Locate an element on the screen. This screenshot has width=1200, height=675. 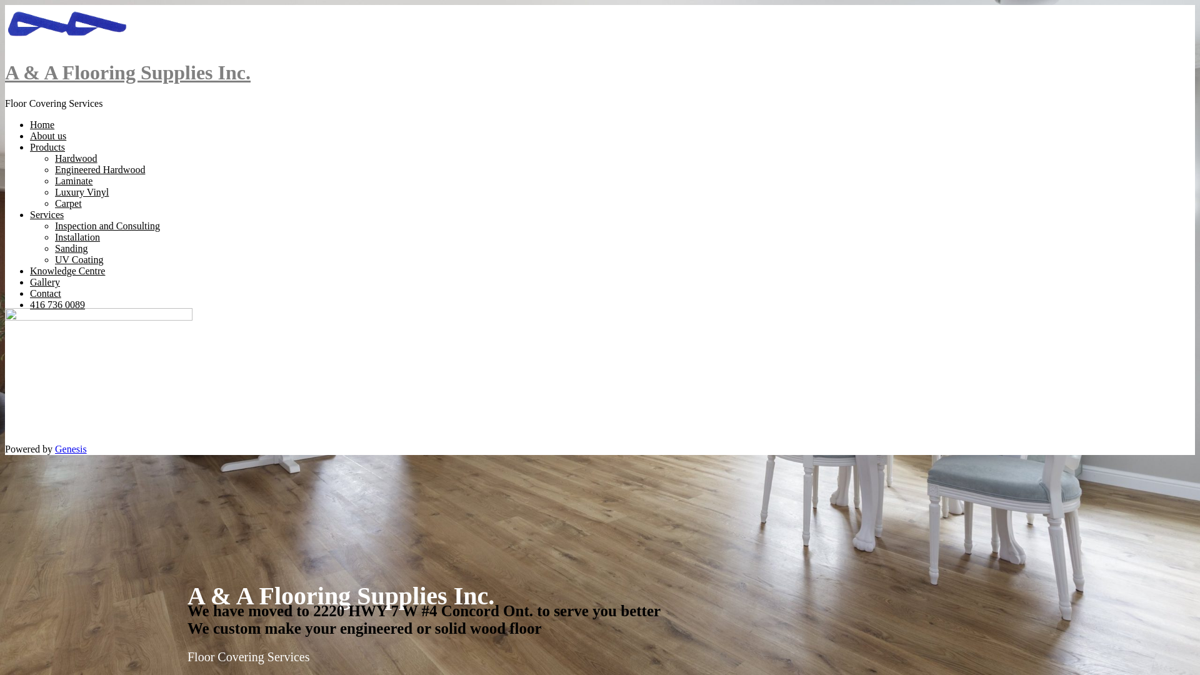
Laminate is located at coordinates (74, 181).